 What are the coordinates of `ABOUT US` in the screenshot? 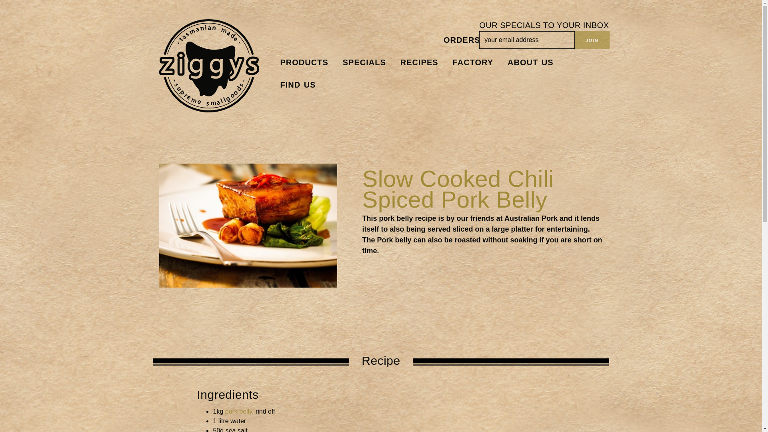 It's located at (530, 62).